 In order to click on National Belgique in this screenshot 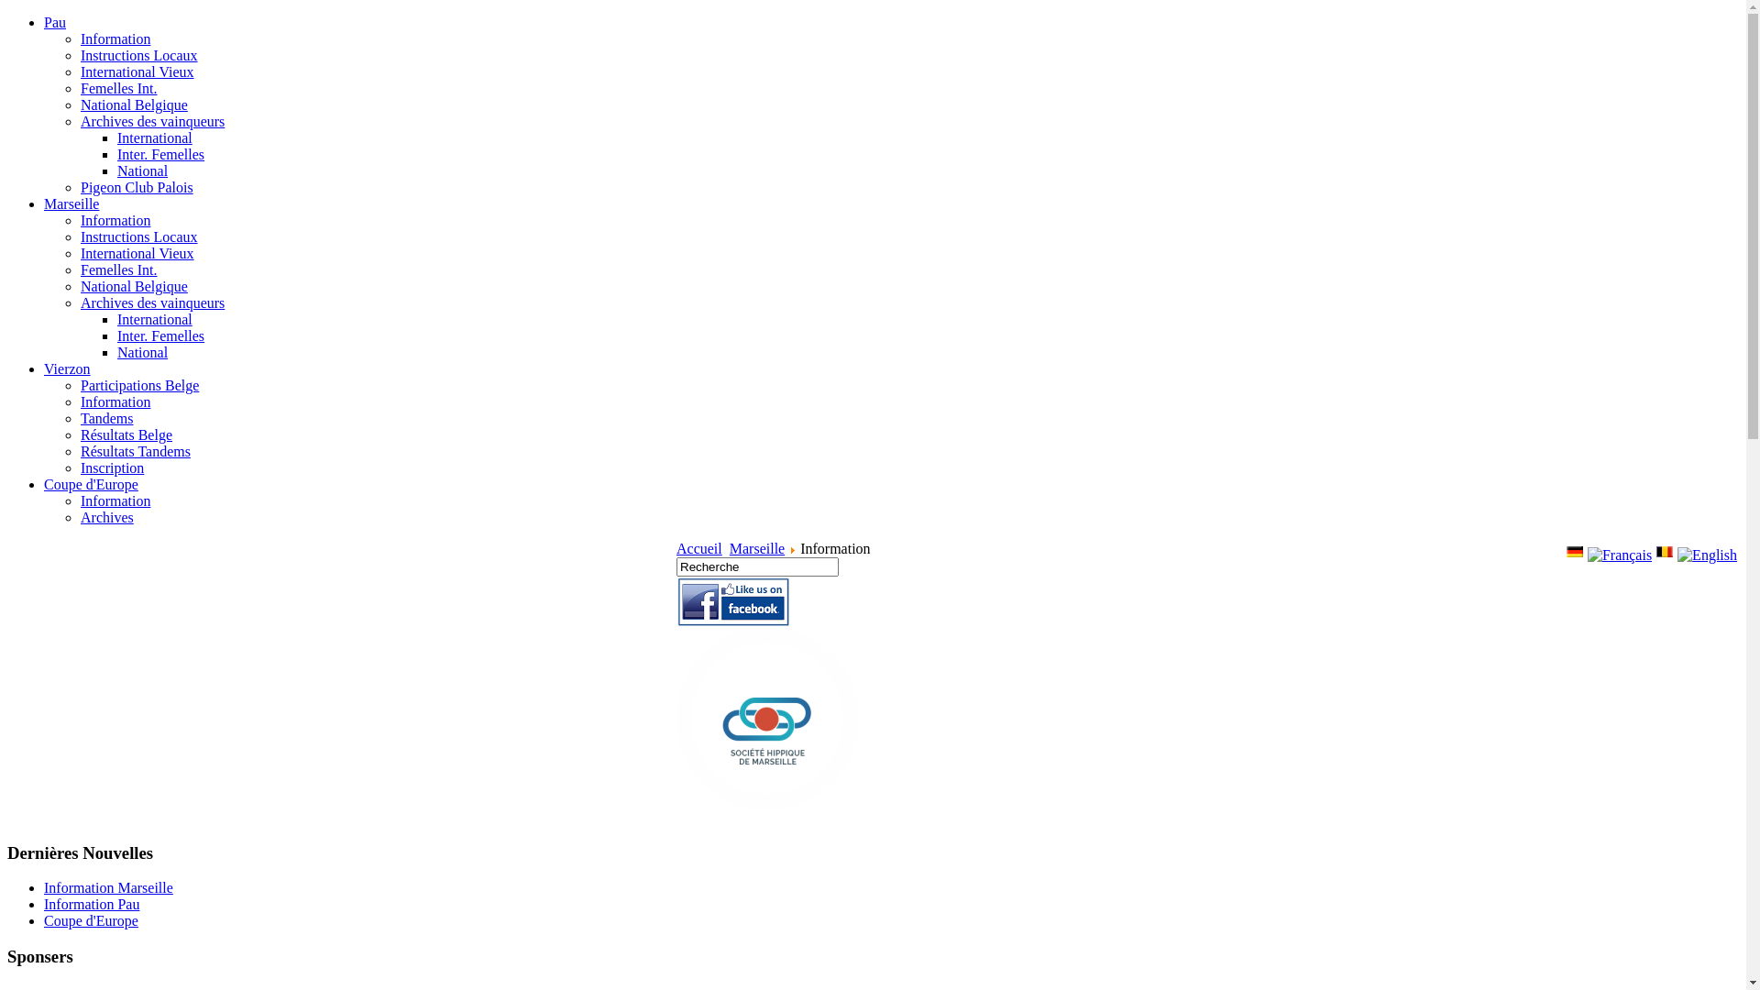, I will do `click(134, 286)`.